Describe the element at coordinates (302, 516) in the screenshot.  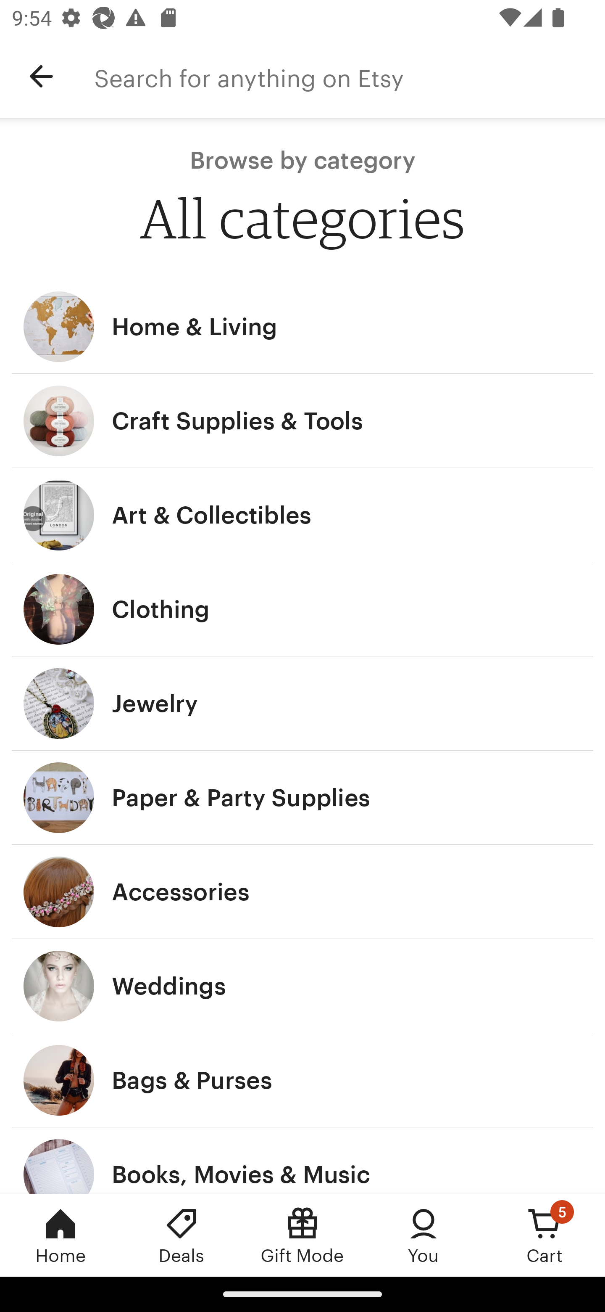
I see `Art & Collectibles` at that location.